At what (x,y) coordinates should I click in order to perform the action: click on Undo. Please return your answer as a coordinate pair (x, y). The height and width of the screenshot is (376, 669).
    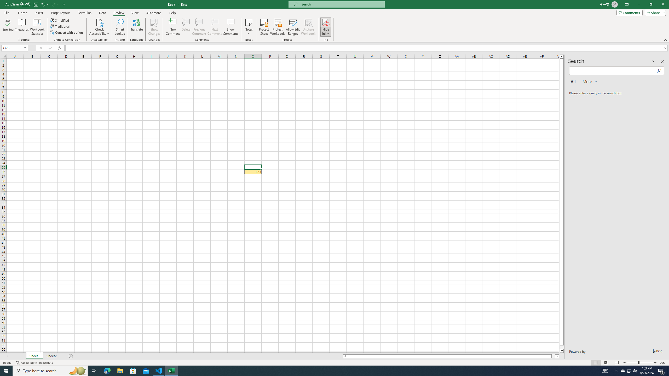
    Looking at the image, I should click on (44, 4).